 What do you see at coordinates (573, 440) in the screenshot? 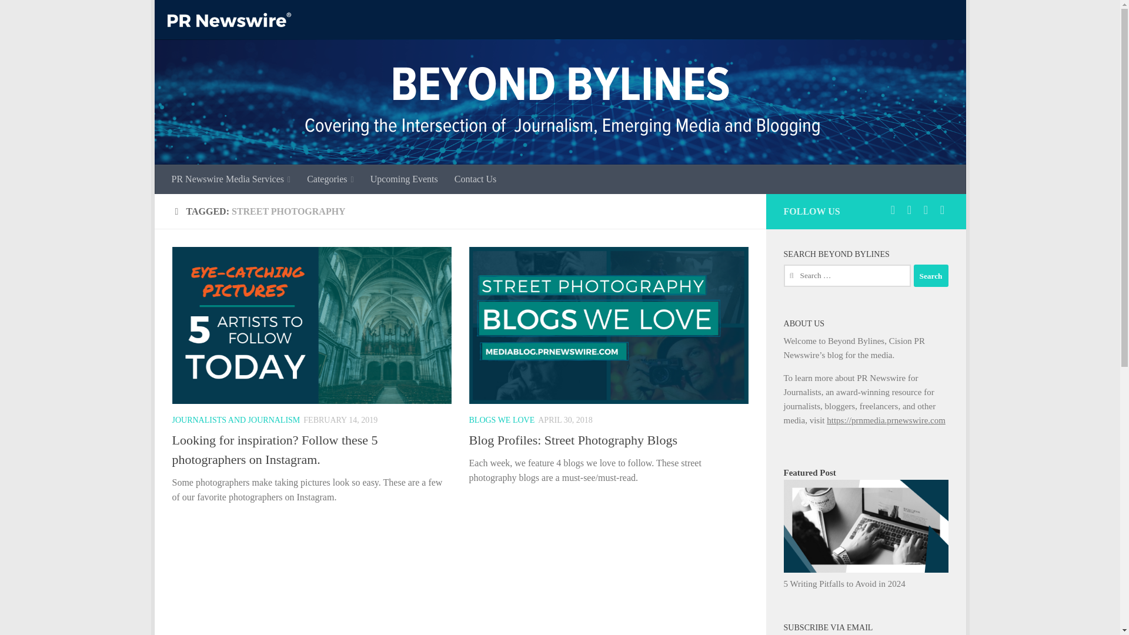
I see `Blog Profiles: Street Photography Blogs` at bounding box center [573, 440].